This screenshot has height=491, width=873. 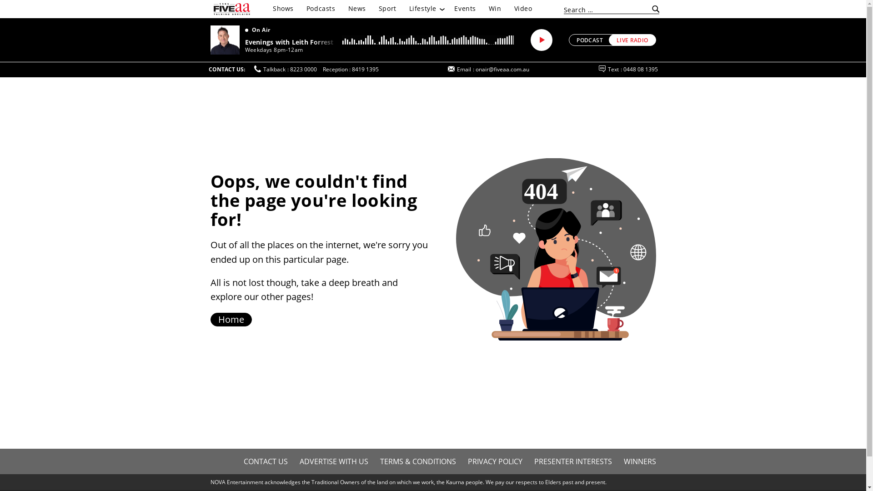 What do you see at coordinates (357, 9) in the screenshot?
I see `News` at bounding box center [357, 9].